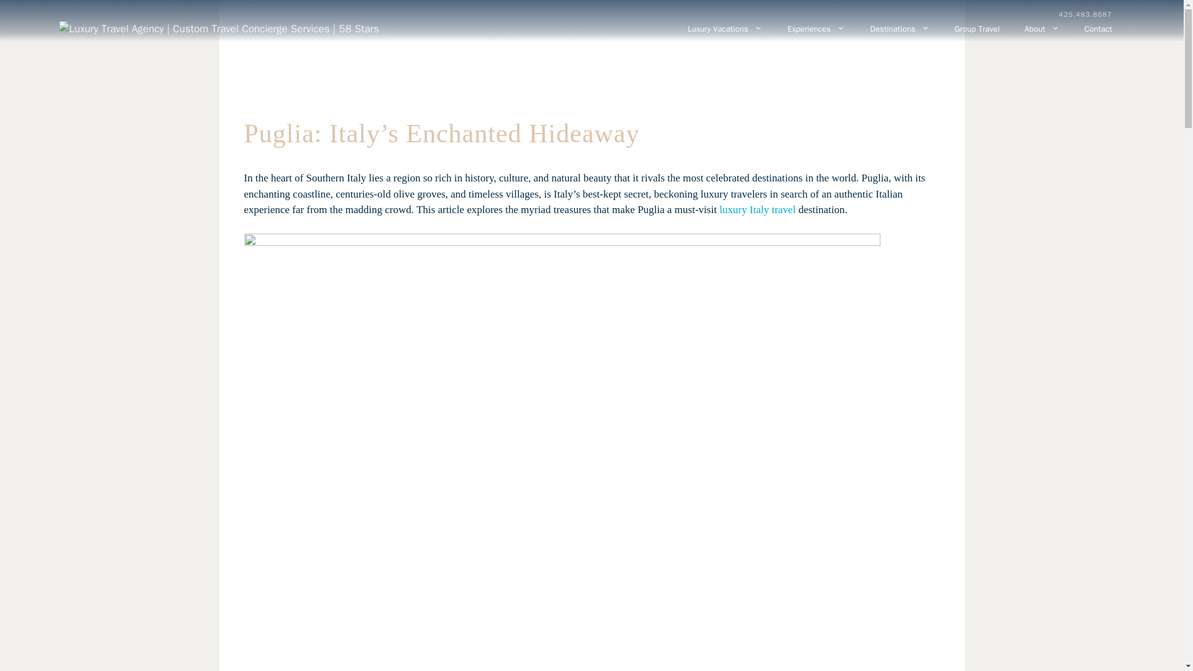  Describe the element at coordinates (900, 28) in the screenshot. I see `Destinations` at that location.